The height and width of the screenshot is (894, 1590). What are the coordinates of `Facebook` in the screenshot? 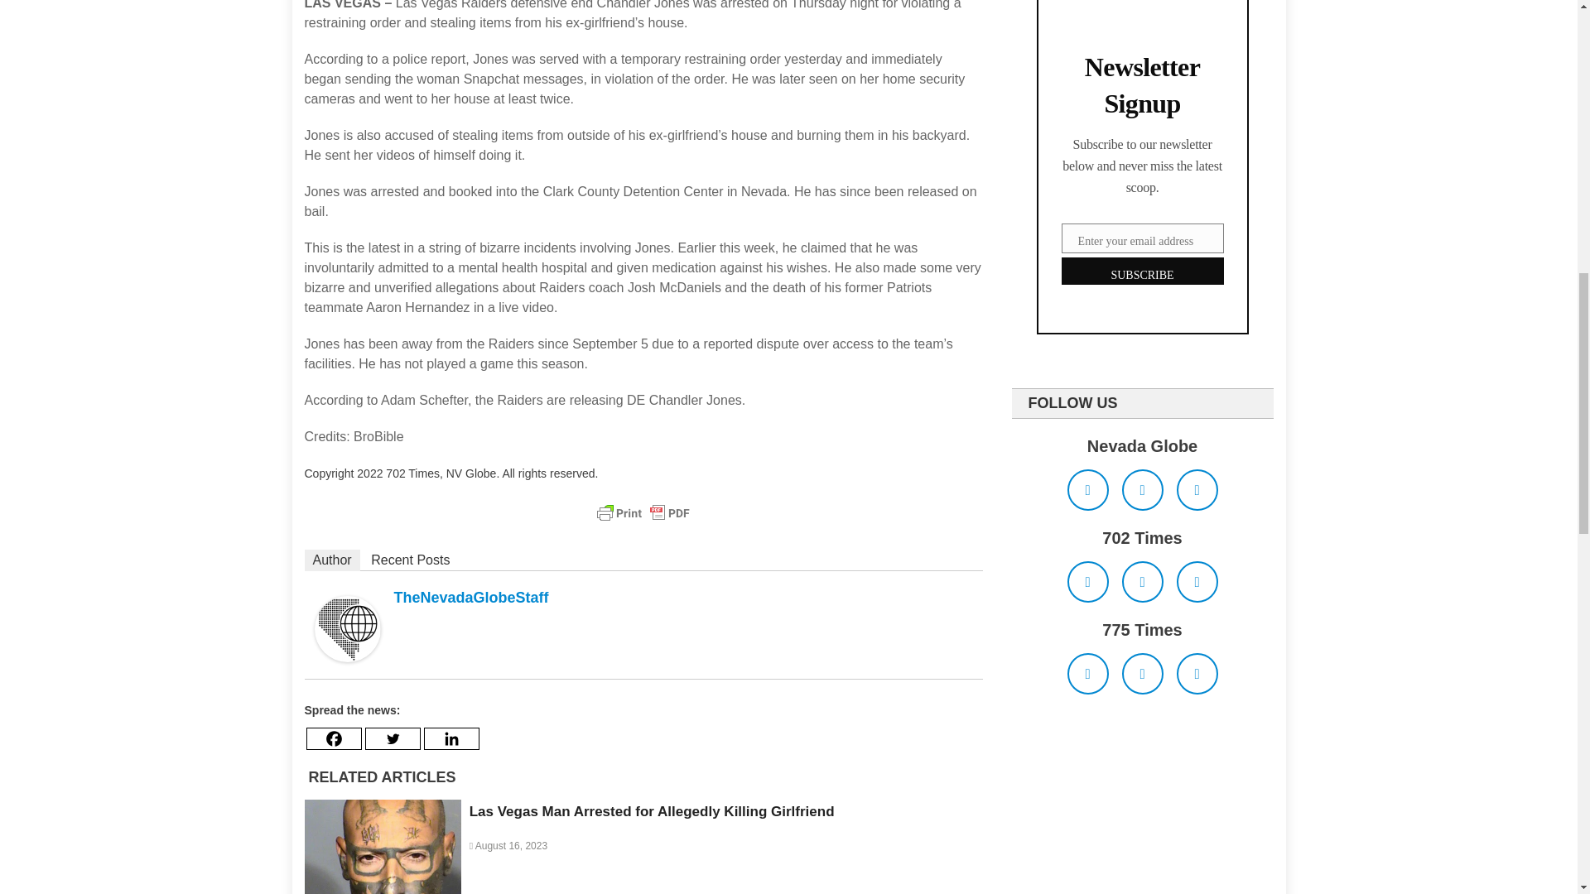 It's located at (335, 738).